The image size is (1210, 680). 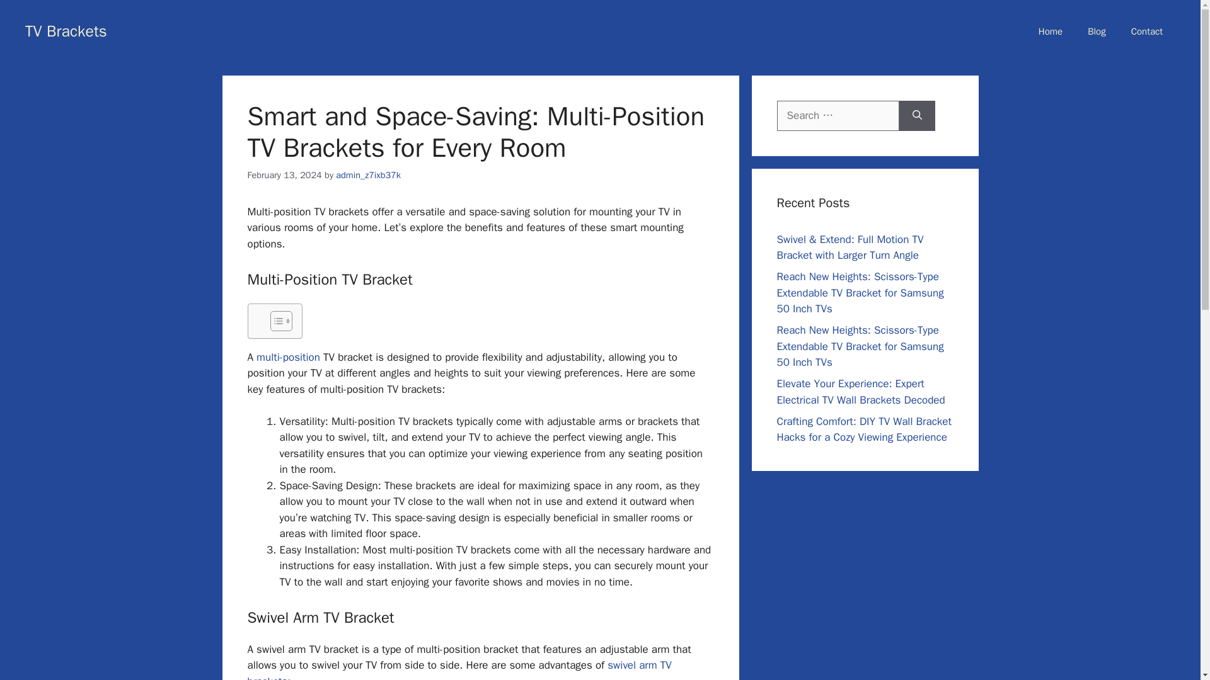 I want to click on Blog, so click(x=1097, y=31).